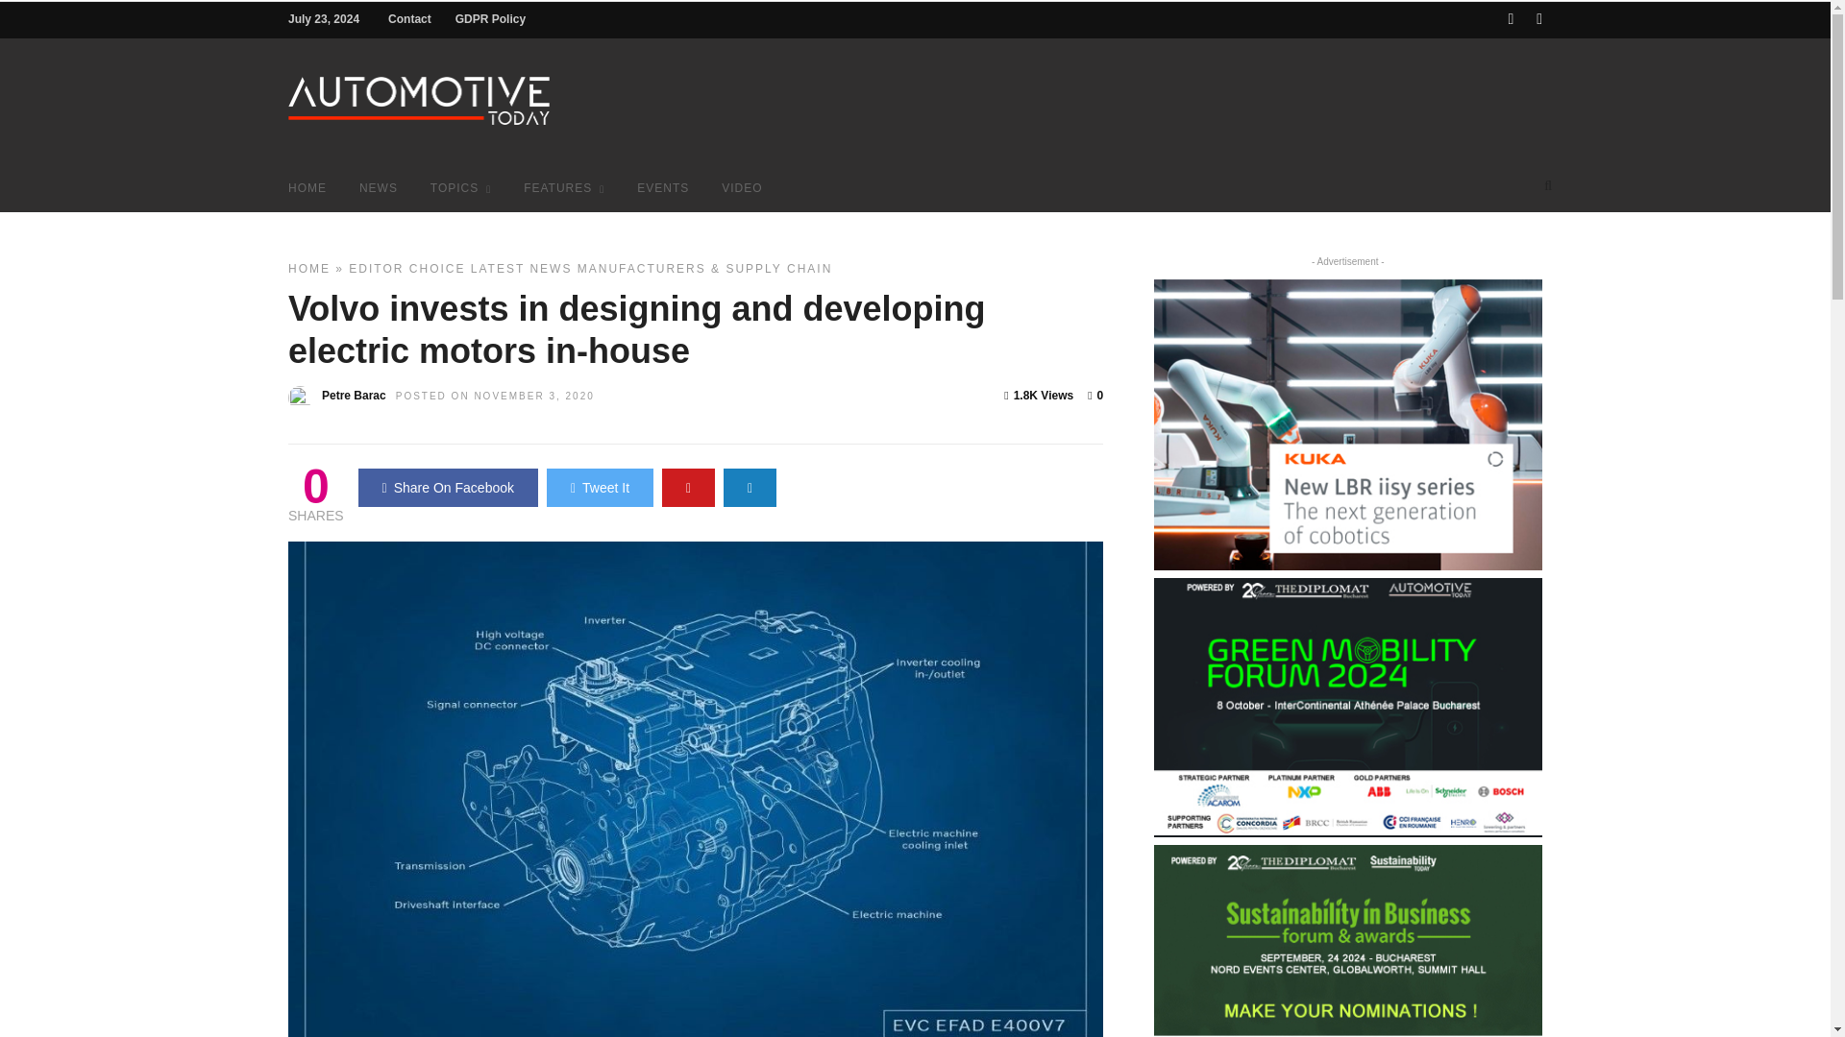 Image resolution: width=1845 pixels, height=1037 pixels. I want to click on Share On Pinterest, so click(688, 488).